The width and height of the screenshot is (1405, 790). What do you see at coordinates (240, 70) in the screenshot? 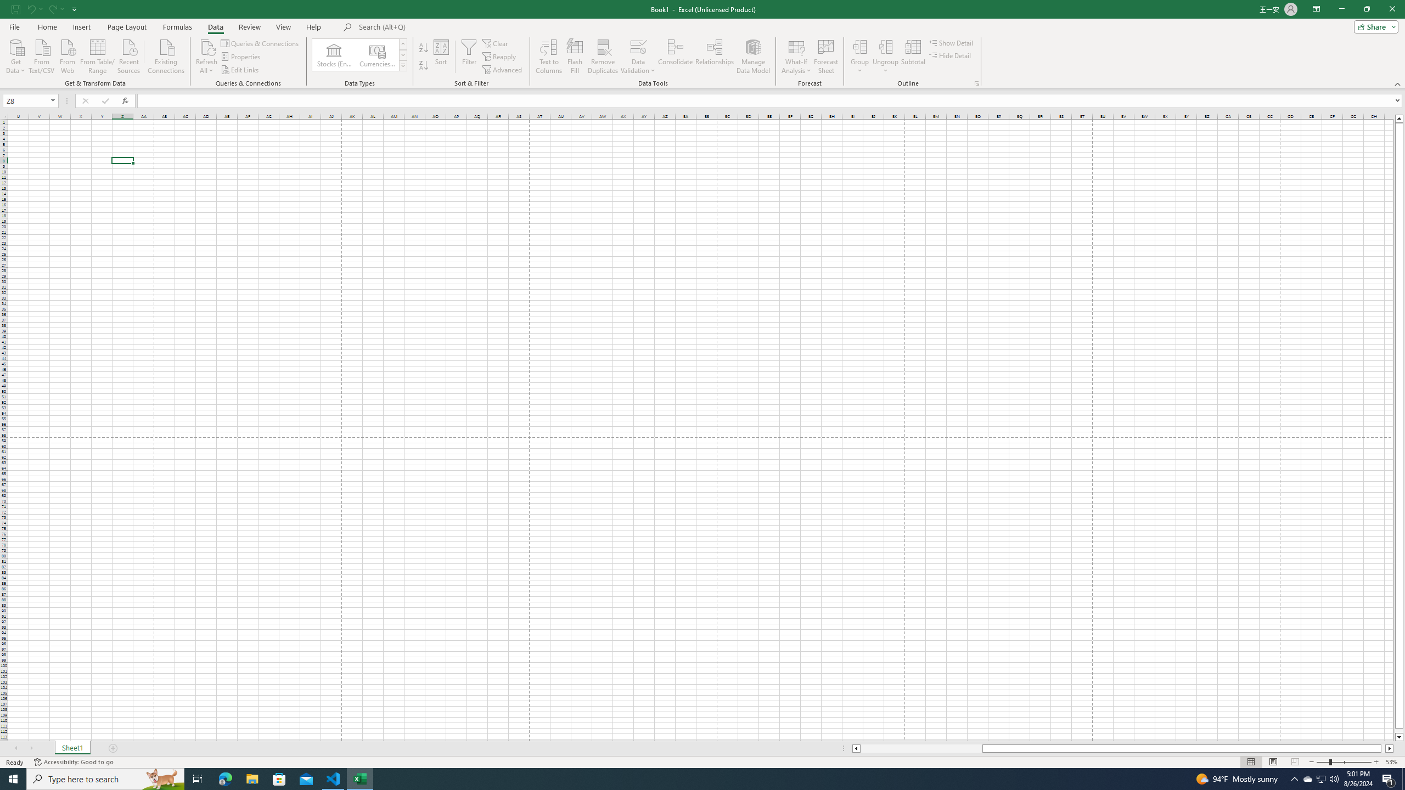
I see `Edit Links` at bounding box center [240, 70].